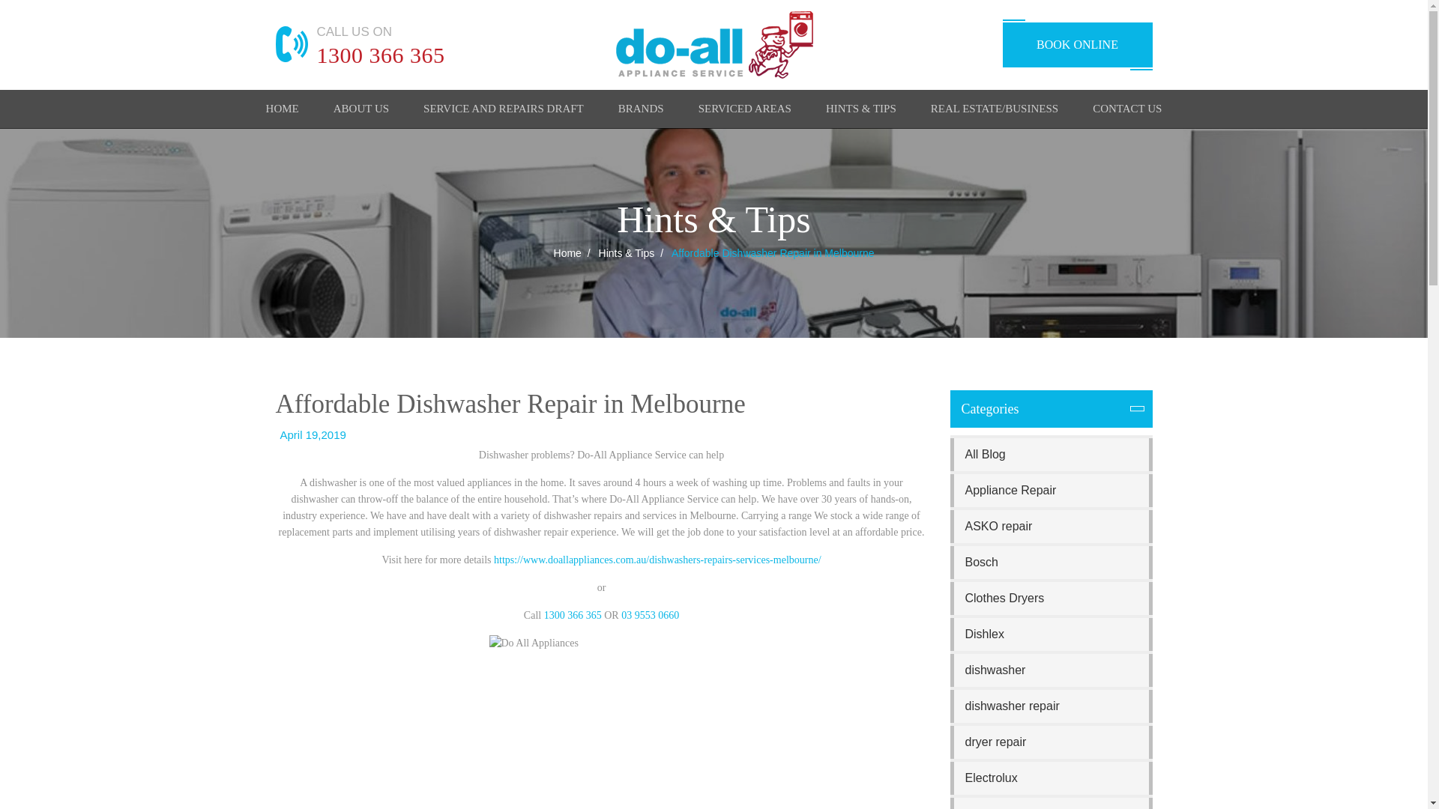 This screenshot has width=1439, height=809. What do you see at coordinates (1051, 706) in the screenshot?
I see `dishwasher repair` at bounding box center [1051, 706].